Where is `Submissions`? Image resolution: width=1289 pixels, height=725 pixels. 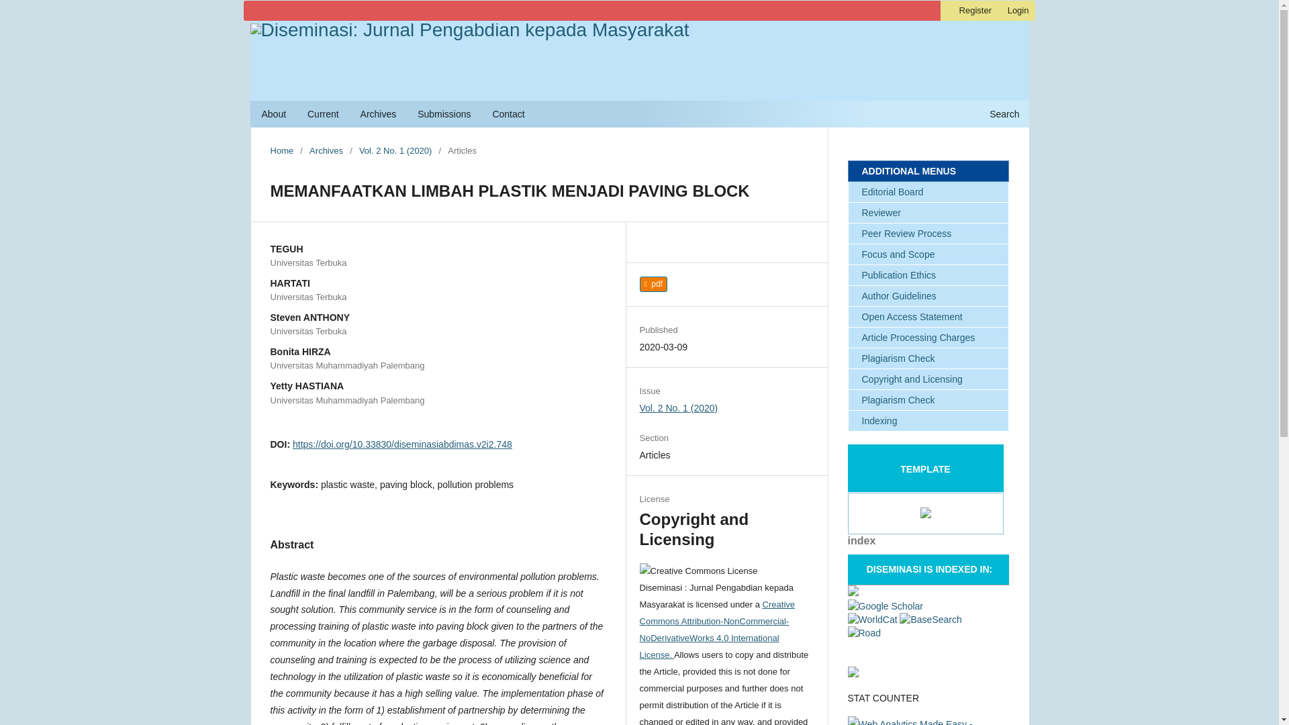 Submissions is located at coordinates (444, 115).